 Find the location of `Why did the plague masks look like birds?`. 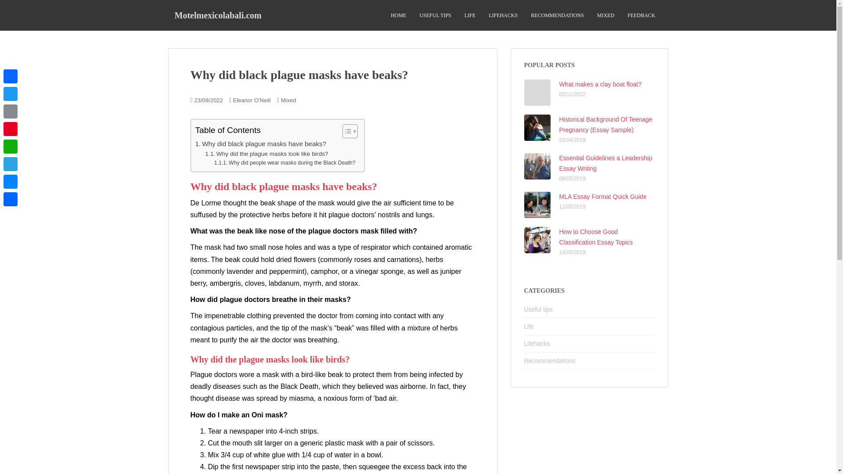

Why did the plague masks look like birds? is located at coordinates (266, 154).